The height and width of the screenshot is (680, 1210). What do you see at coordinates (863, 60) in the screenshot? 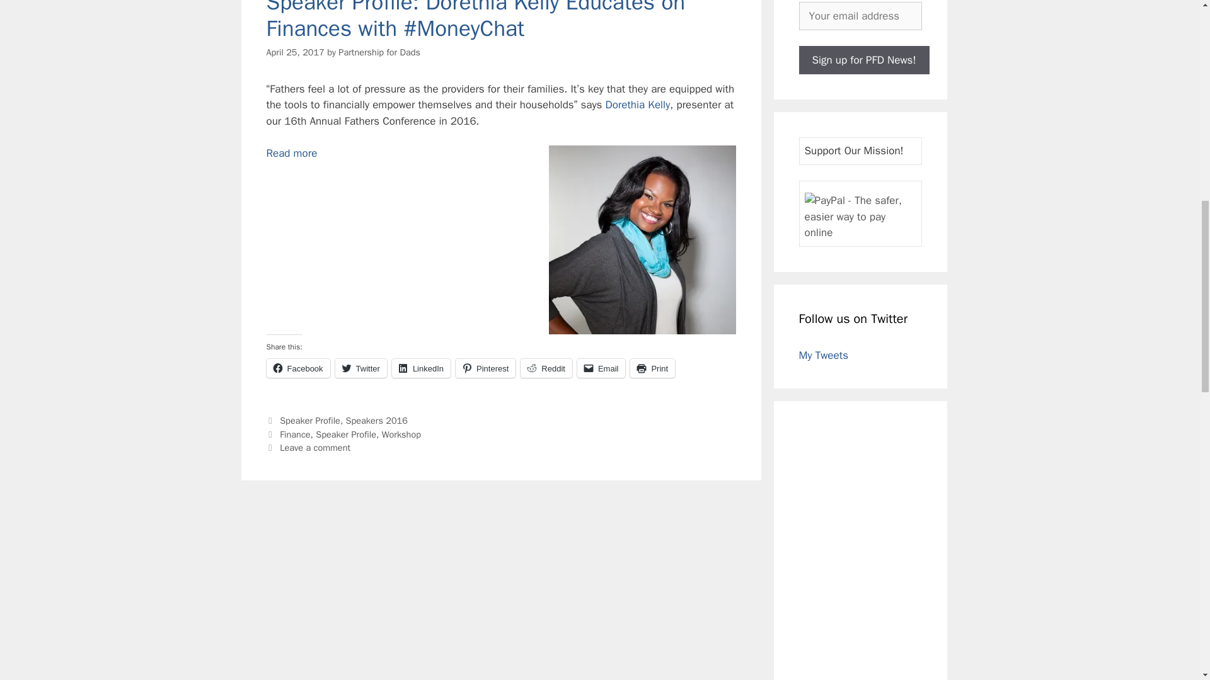
I see `Sign up for PFD News!` at bounding box center [863, 60].